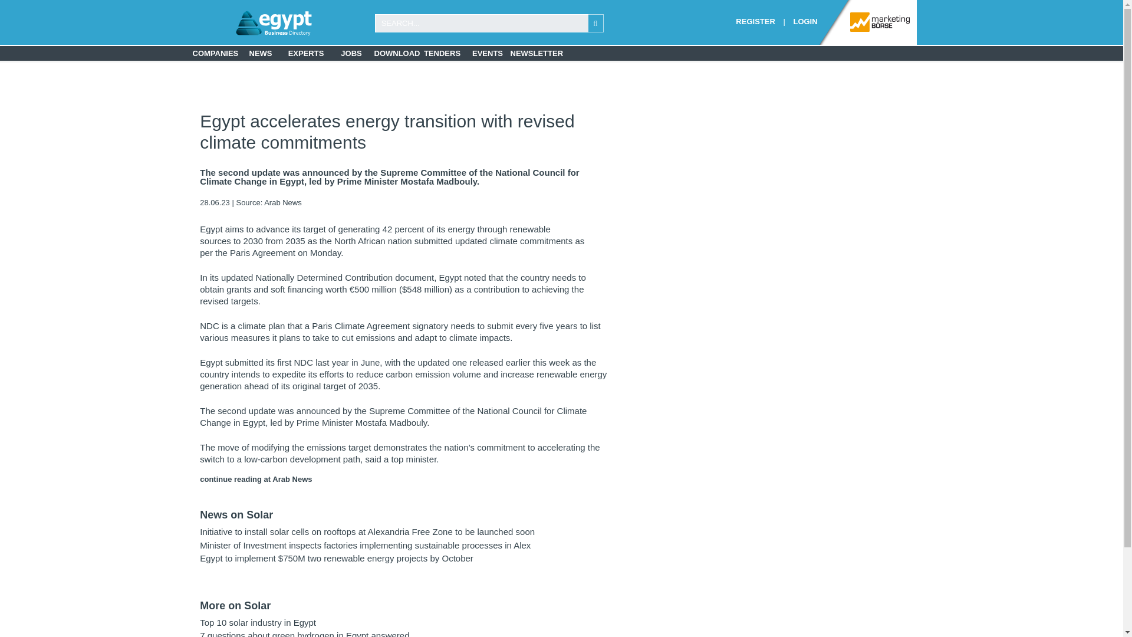 Image resolution: width=1132 pixels, height=637 pixels. I want to click on www.marketing-boerse.de, so click(868, 21).